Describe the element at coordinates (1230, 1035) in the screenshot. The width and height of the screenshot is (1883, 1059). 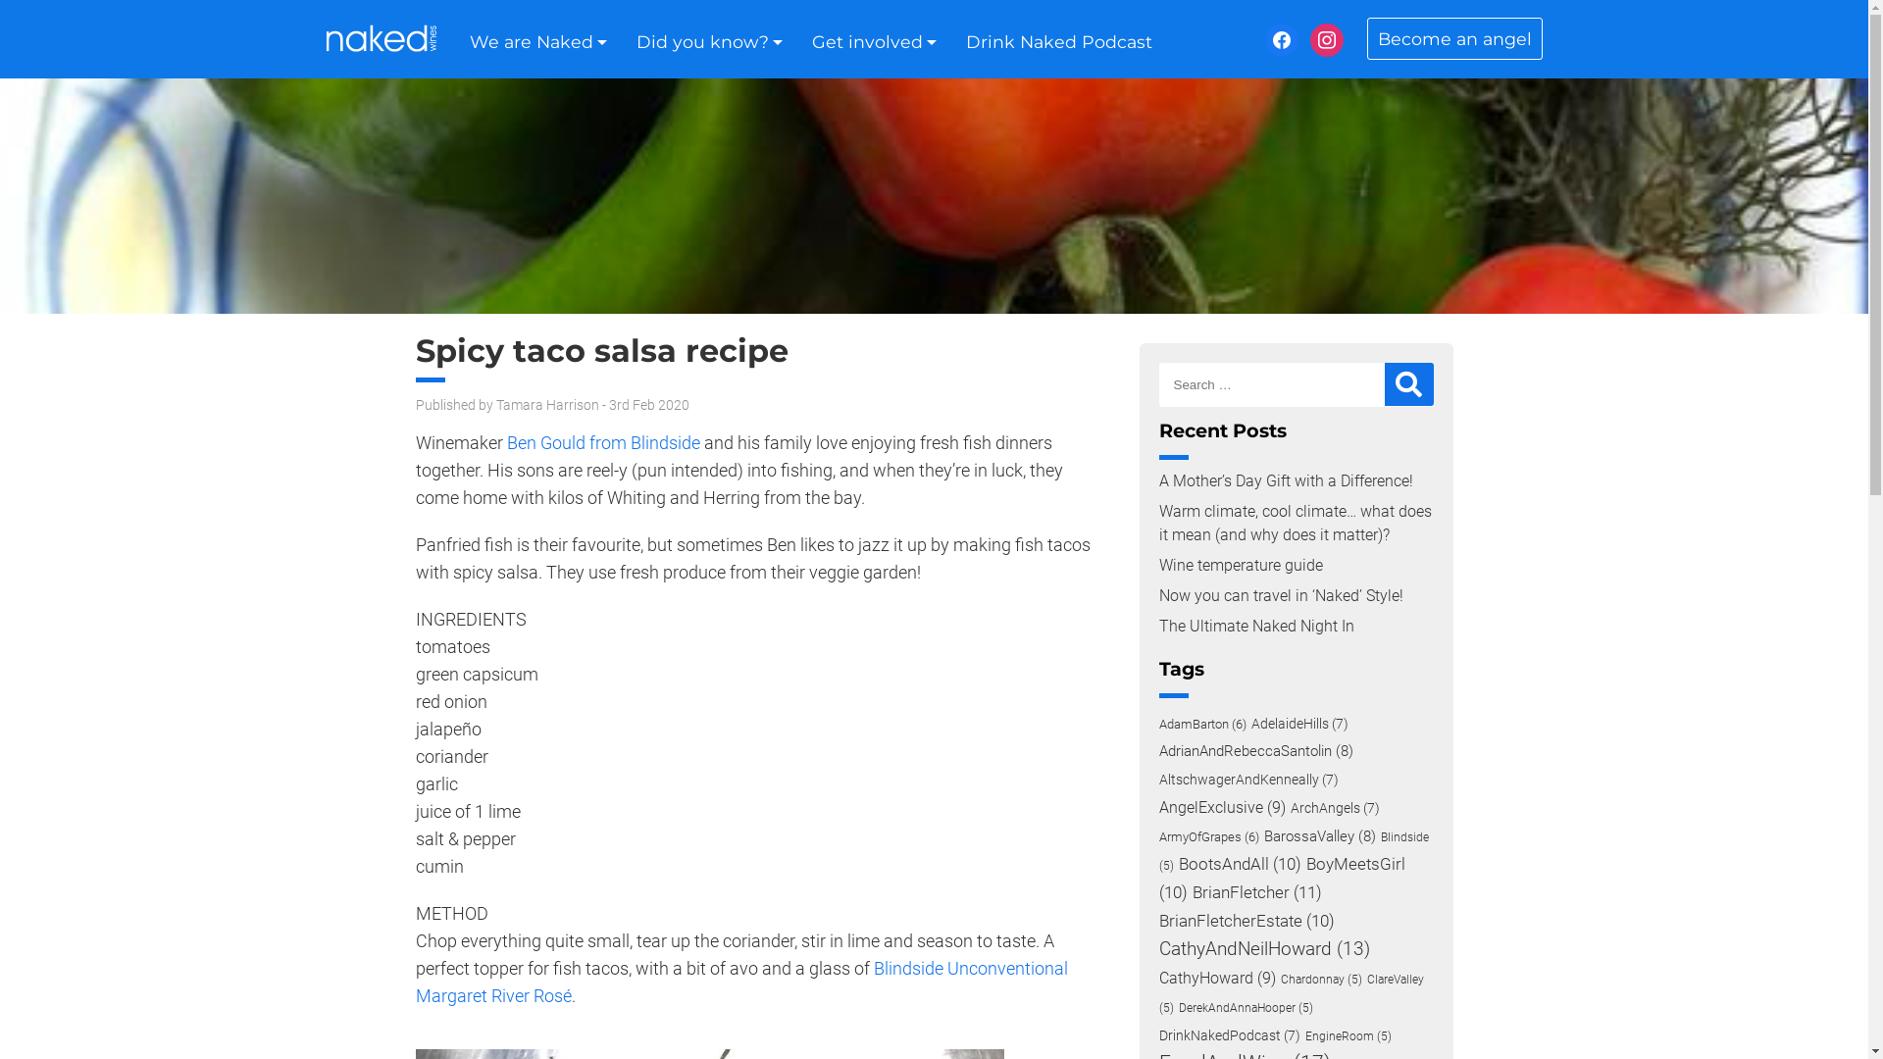
I see `DrinkNakedPodcast (7)` at that location.